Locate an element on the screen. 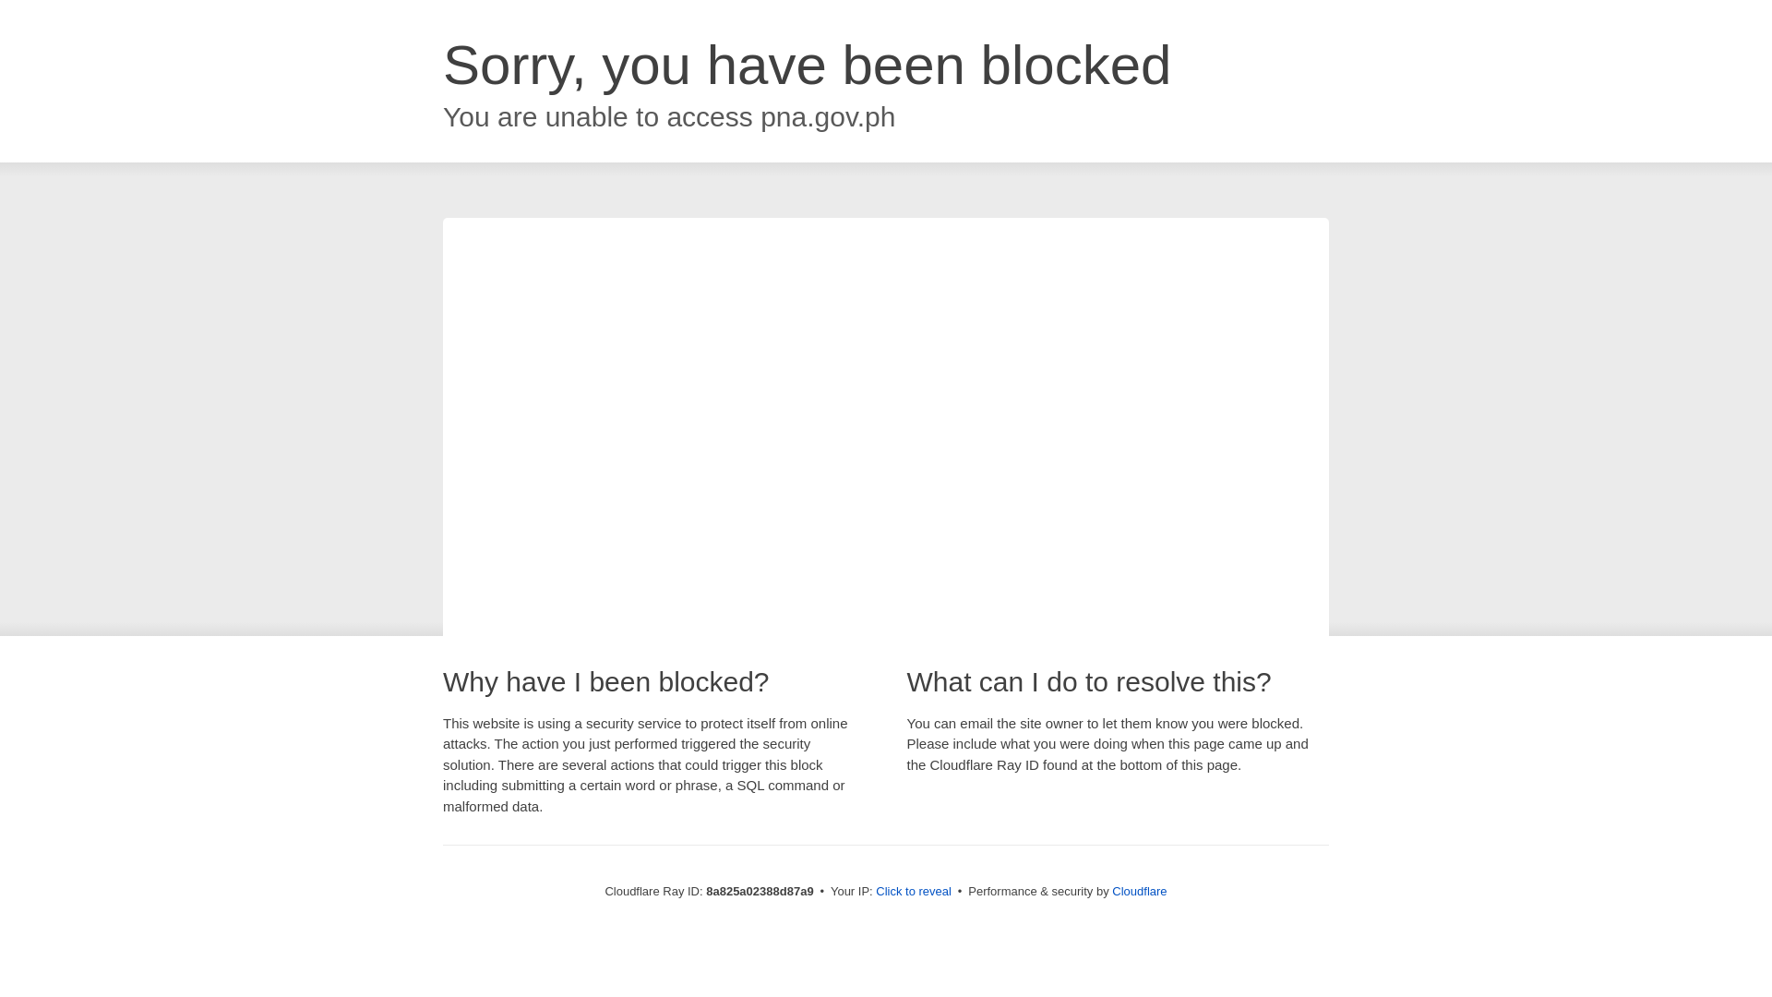 The image size is (1772, 997). Cloudflare is located at coordinates (1139, 891).